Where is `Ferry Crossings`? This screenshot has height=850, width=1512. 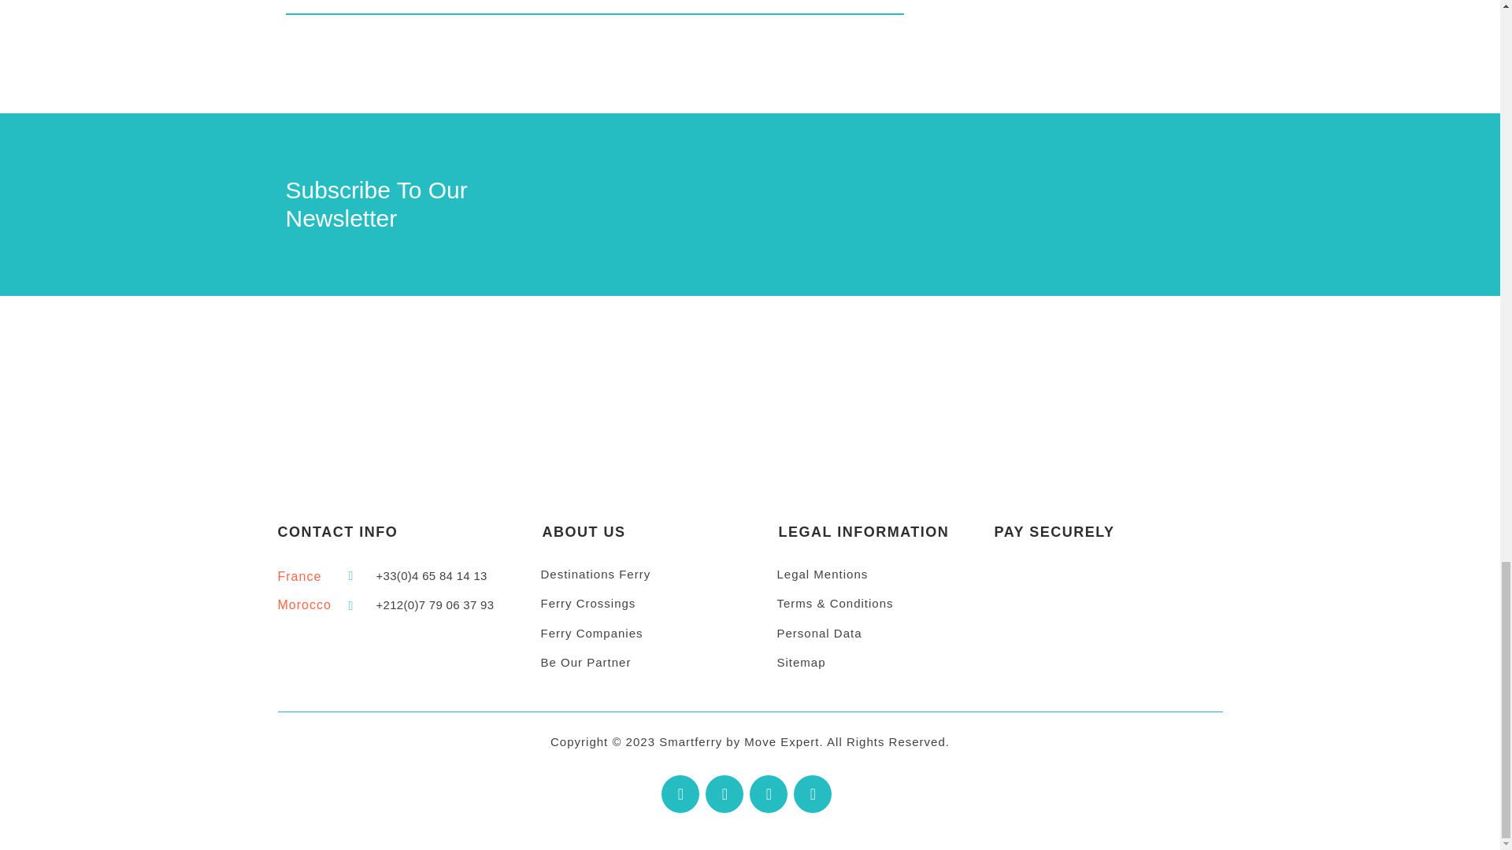
Ferry Crossings is located at coordinates (644, 604).